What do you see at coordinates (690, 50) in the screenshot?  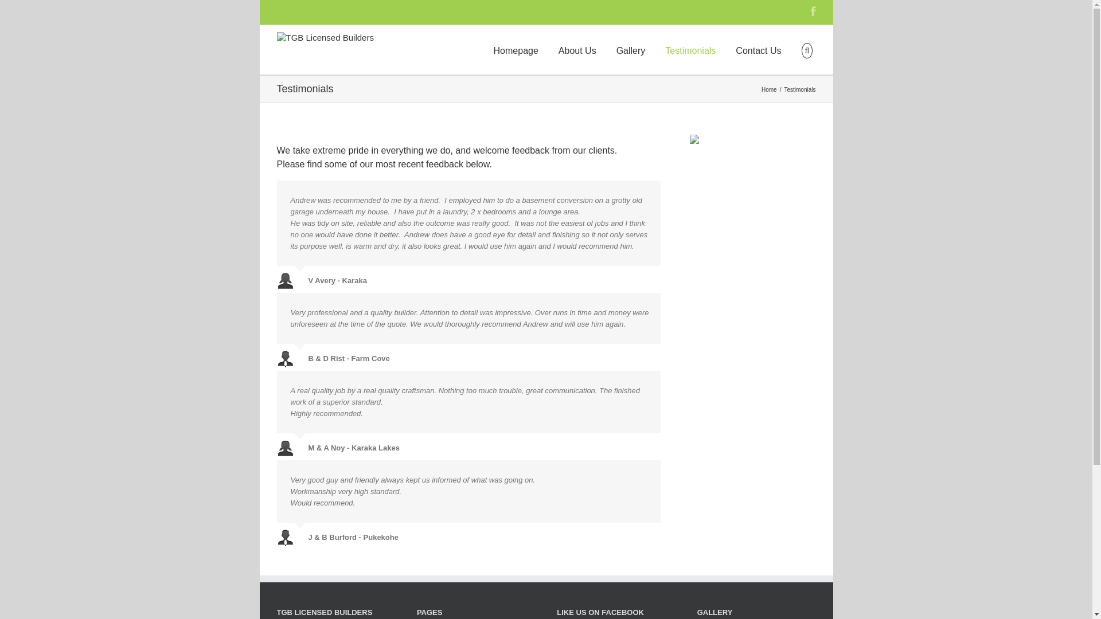 I see `Testimonials` at bounding box center [690, 50].